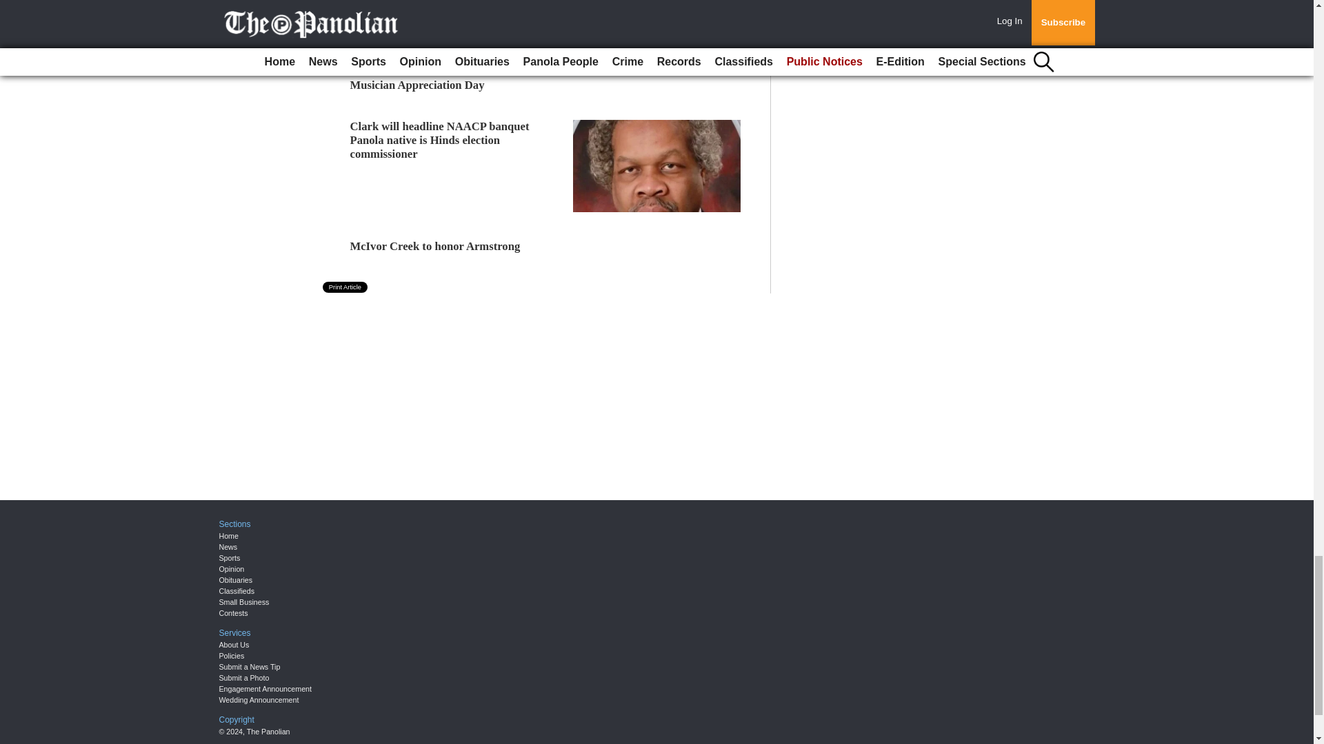 The height and width of the screenshot is (744, 1324). Describe the element at coordinates (417, 43) in the screenshot. I see `Persimmon Hill sets revival` at that location.